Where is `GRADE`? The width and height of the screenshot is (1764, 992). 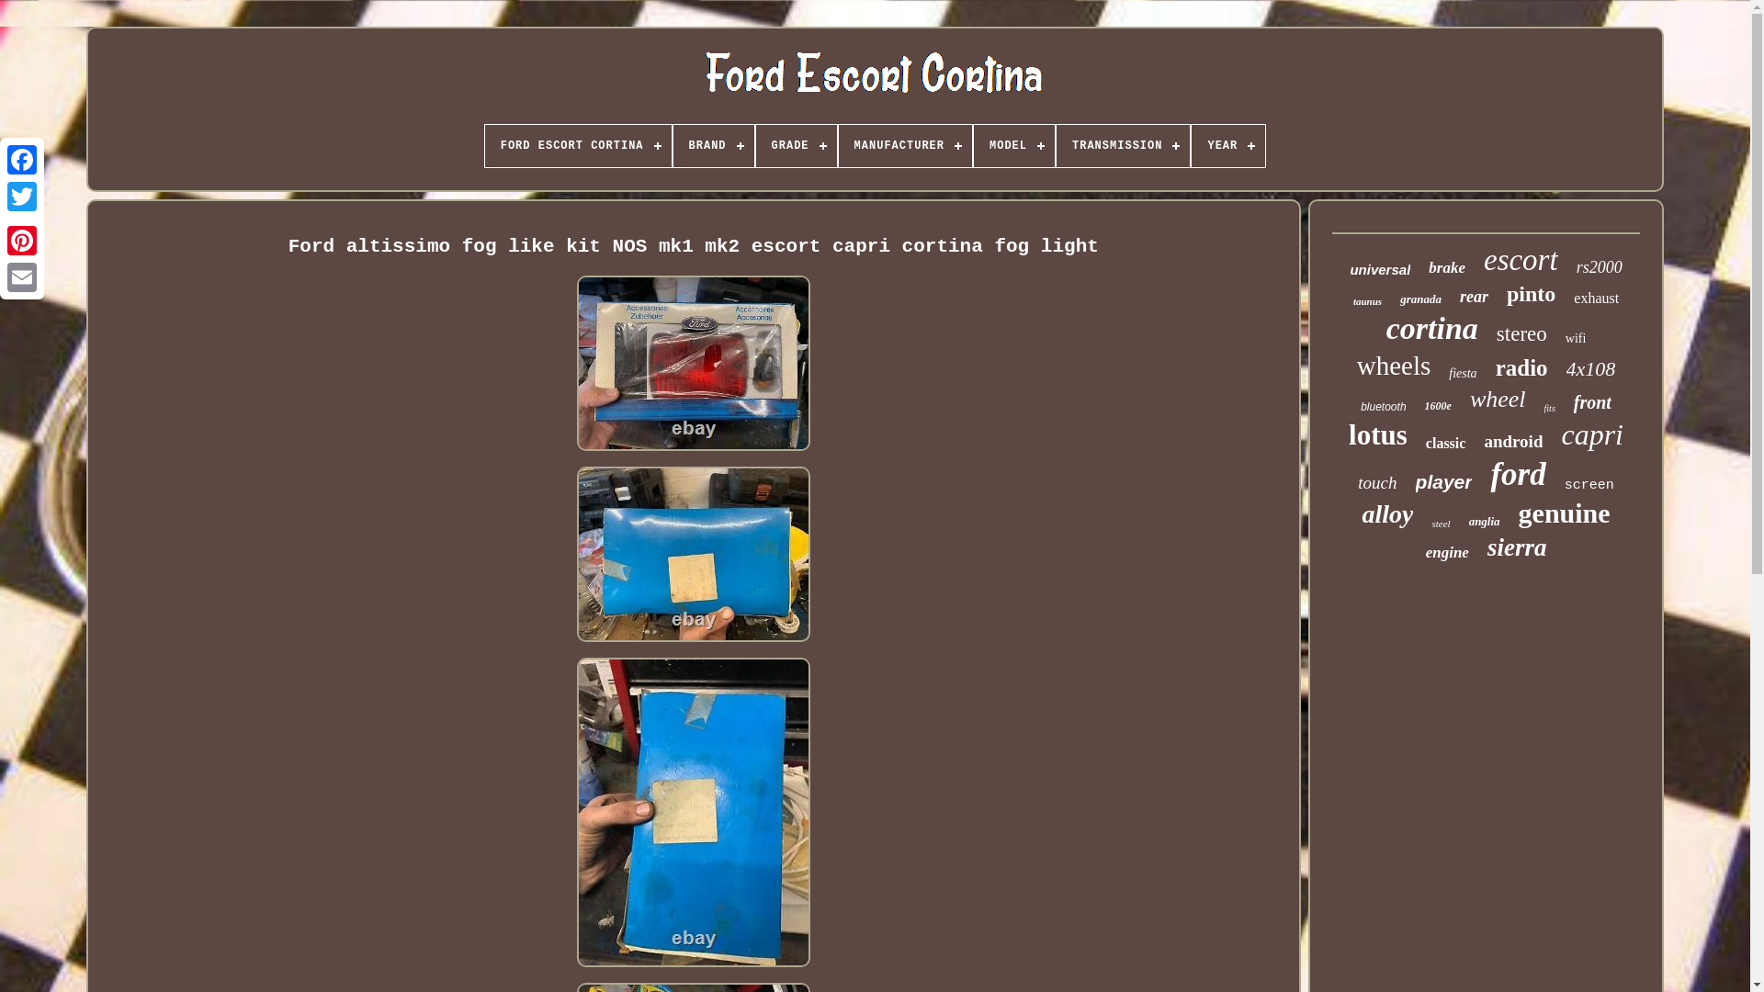
GRADE is located at coordinates (796, 146).